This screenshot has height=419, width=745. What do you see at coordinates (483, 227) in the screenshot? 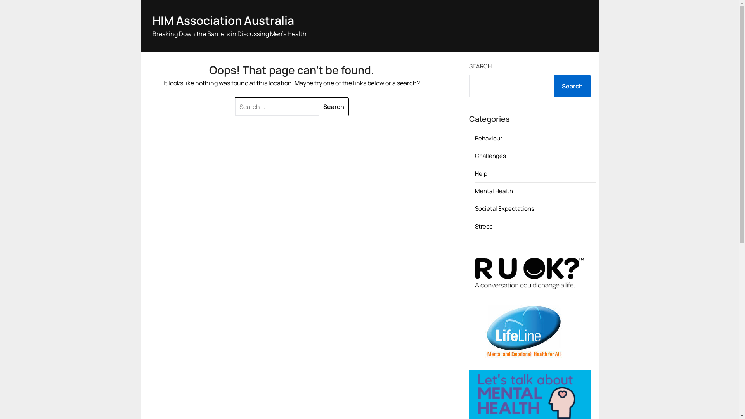
I see `Stress` at bounding box center [483, 227].